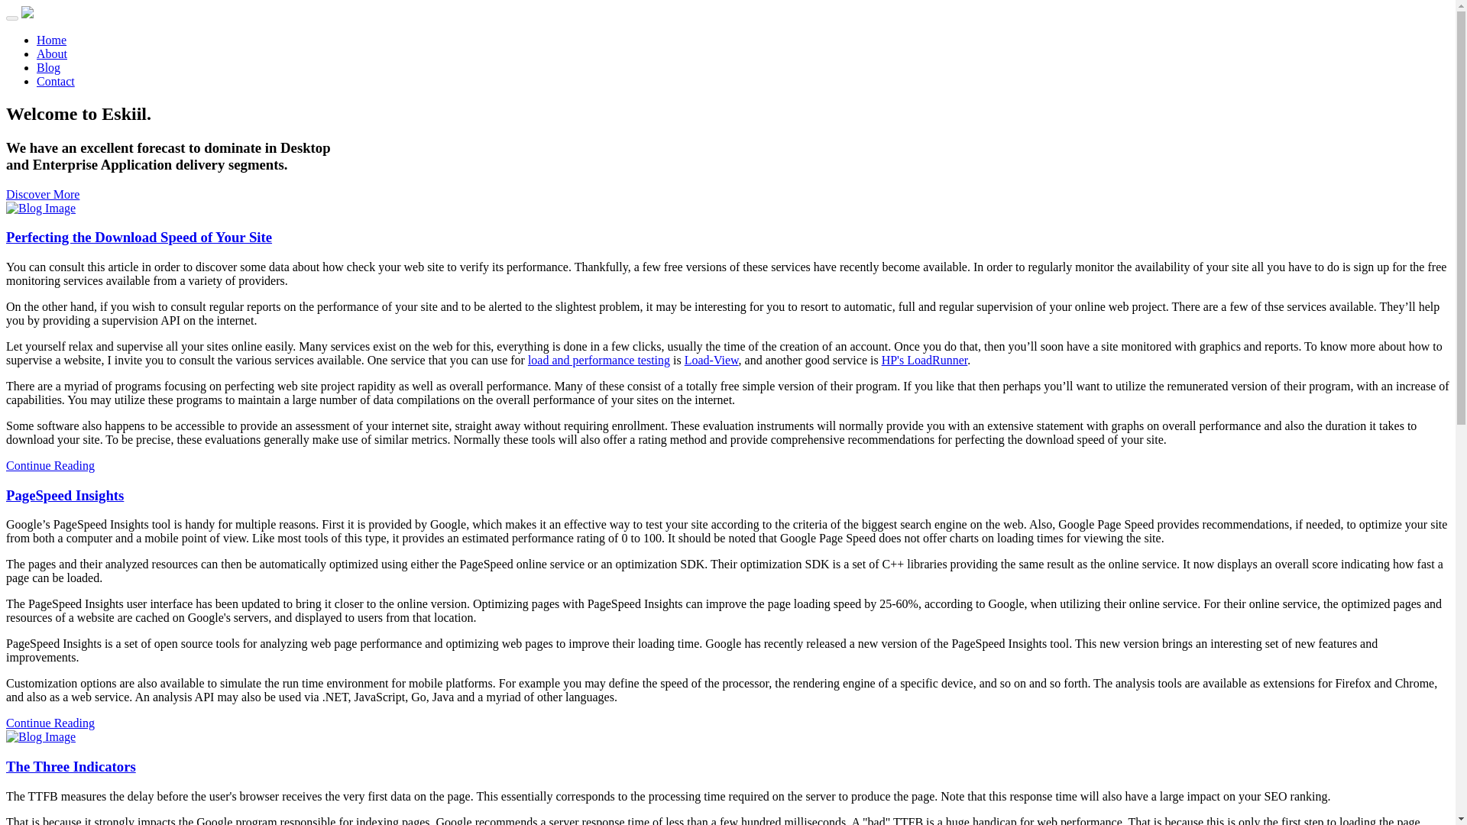  What do you see at coordinates (599, 360) in the screenshot?
I see `load and performance testing` at bounding box center [599, 360].